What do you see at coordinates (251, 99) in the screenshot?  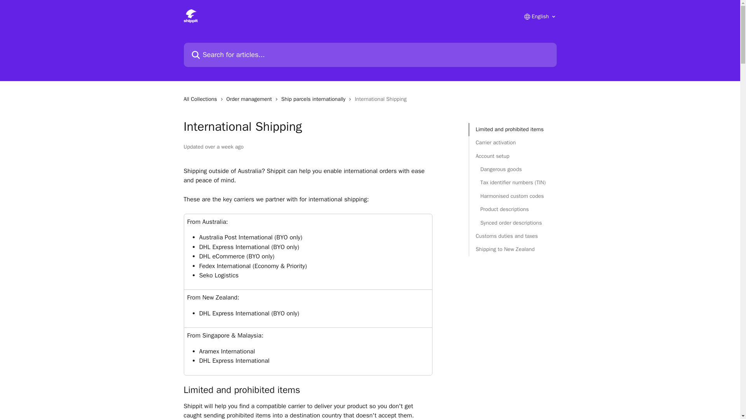 I see `Order management` at bounding box center [251, 99].